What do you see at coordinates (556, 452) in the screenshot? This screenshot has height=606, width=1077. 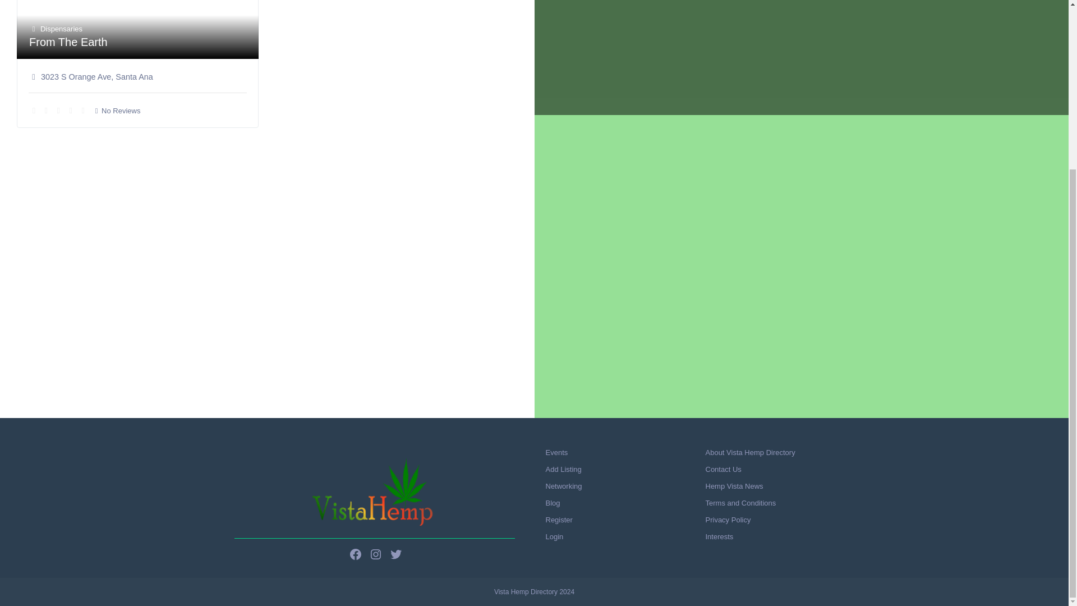 I see `Events` at bounding box center [556, 452].